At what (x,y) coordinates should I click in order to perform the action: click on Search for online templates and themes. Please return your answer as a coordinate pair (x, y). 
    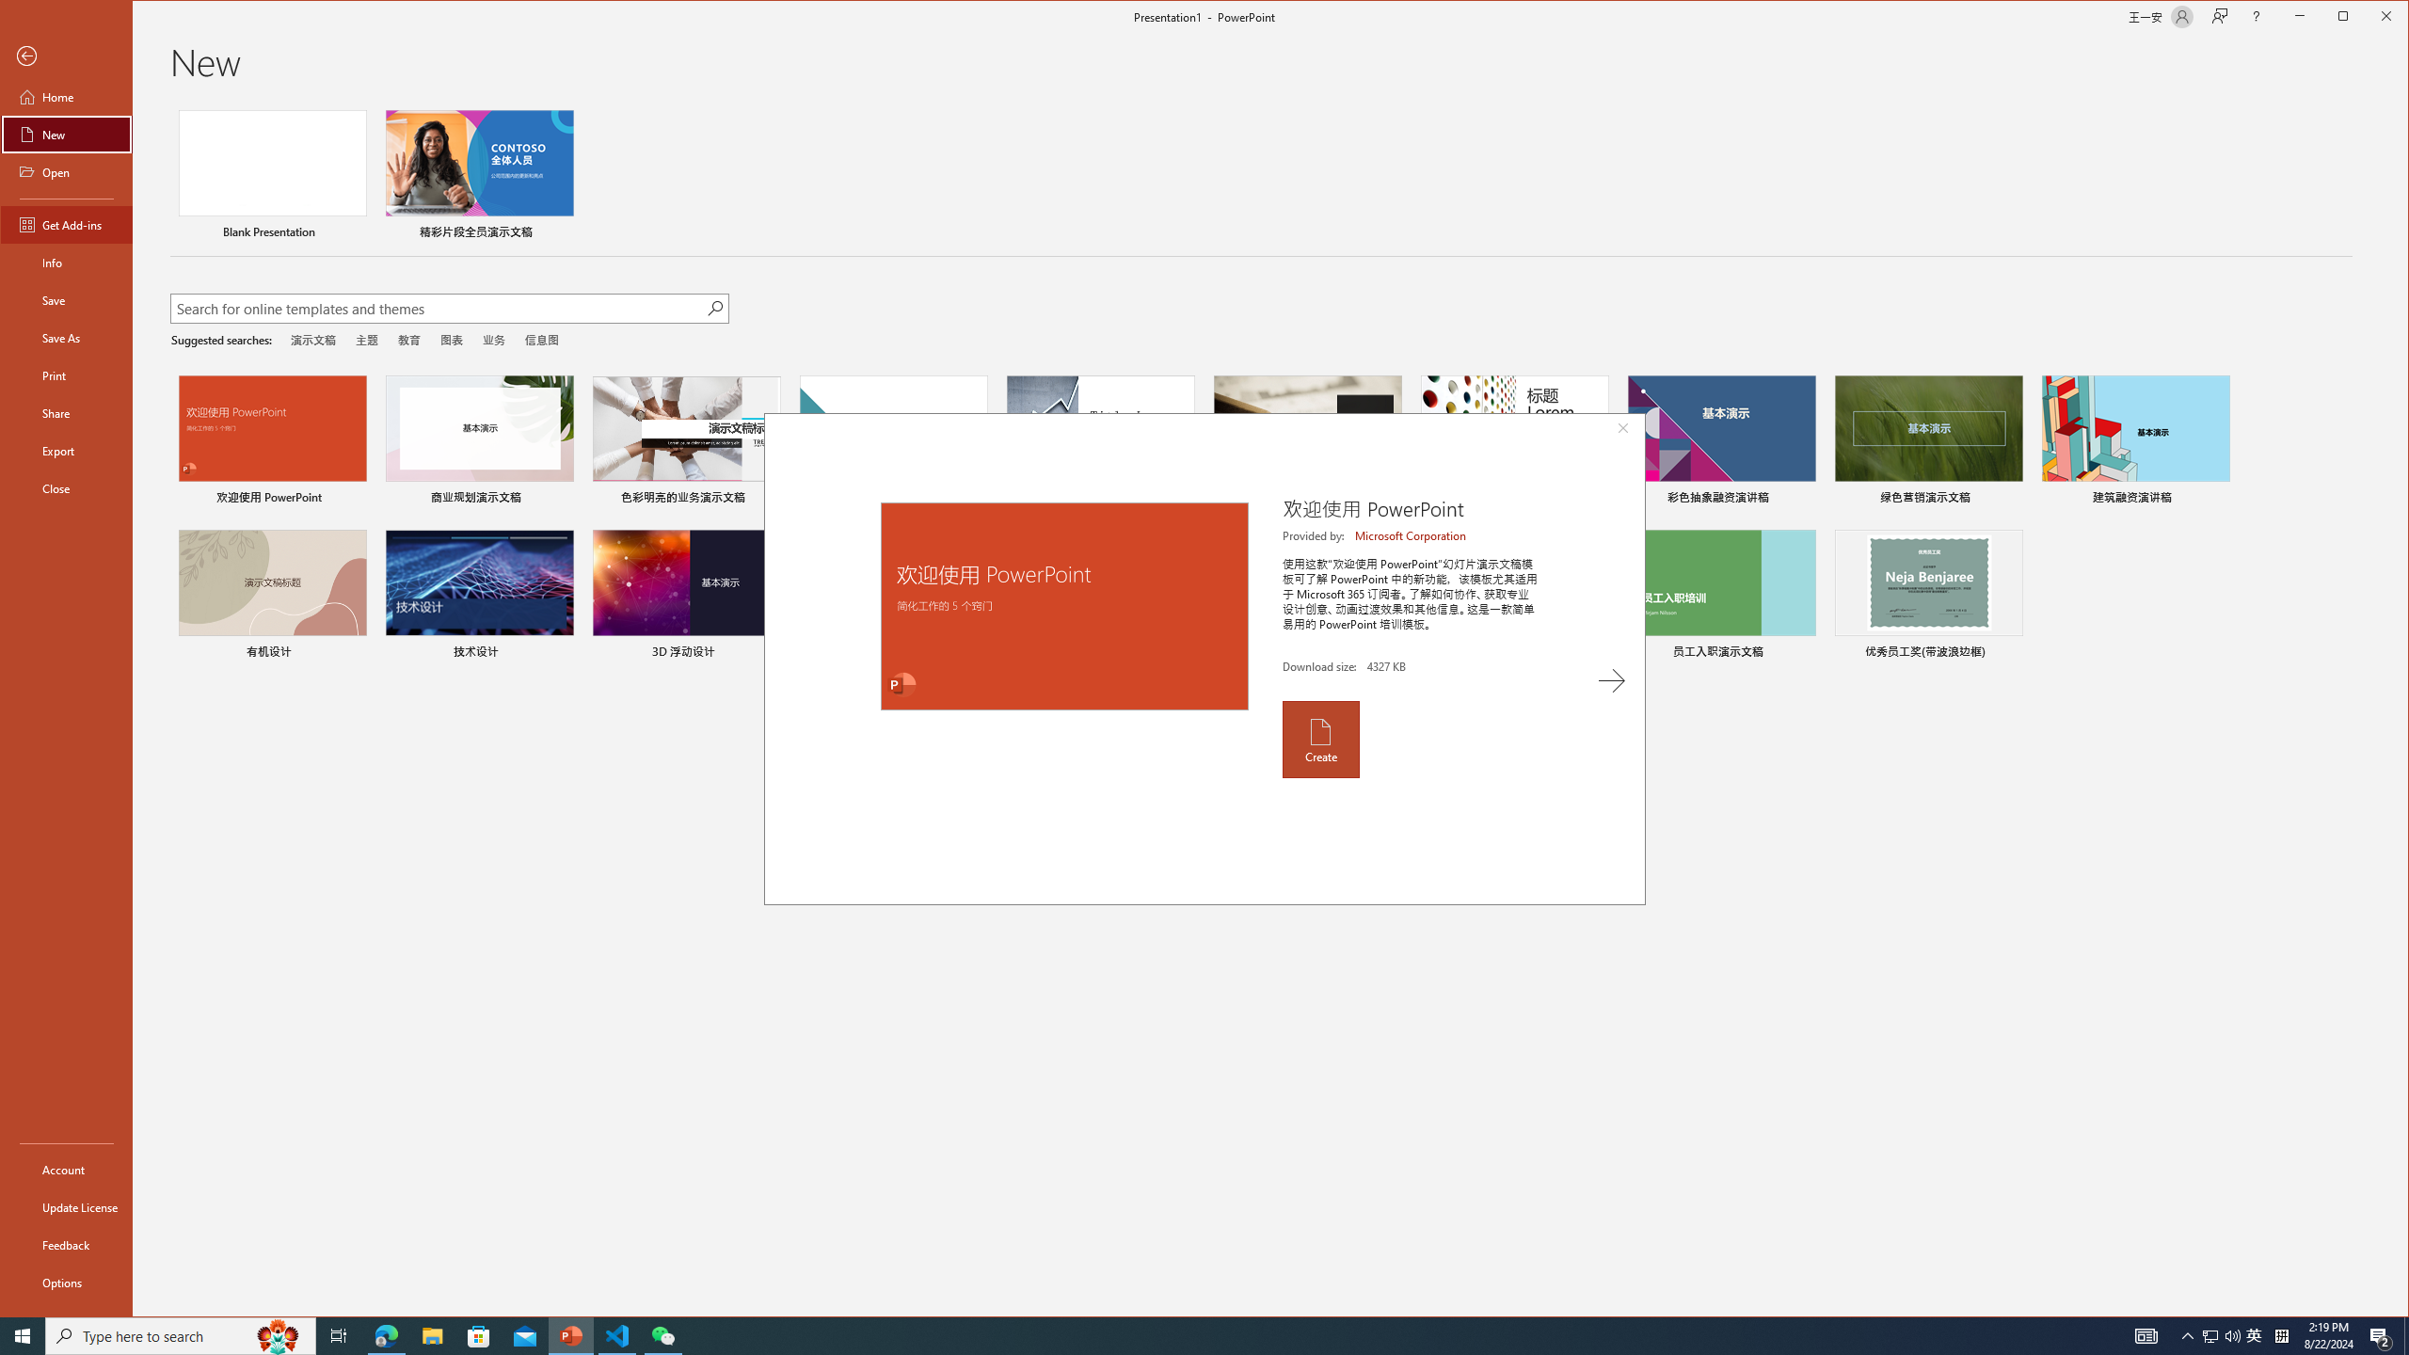
    Looking at the image, I should click on (438, 311).